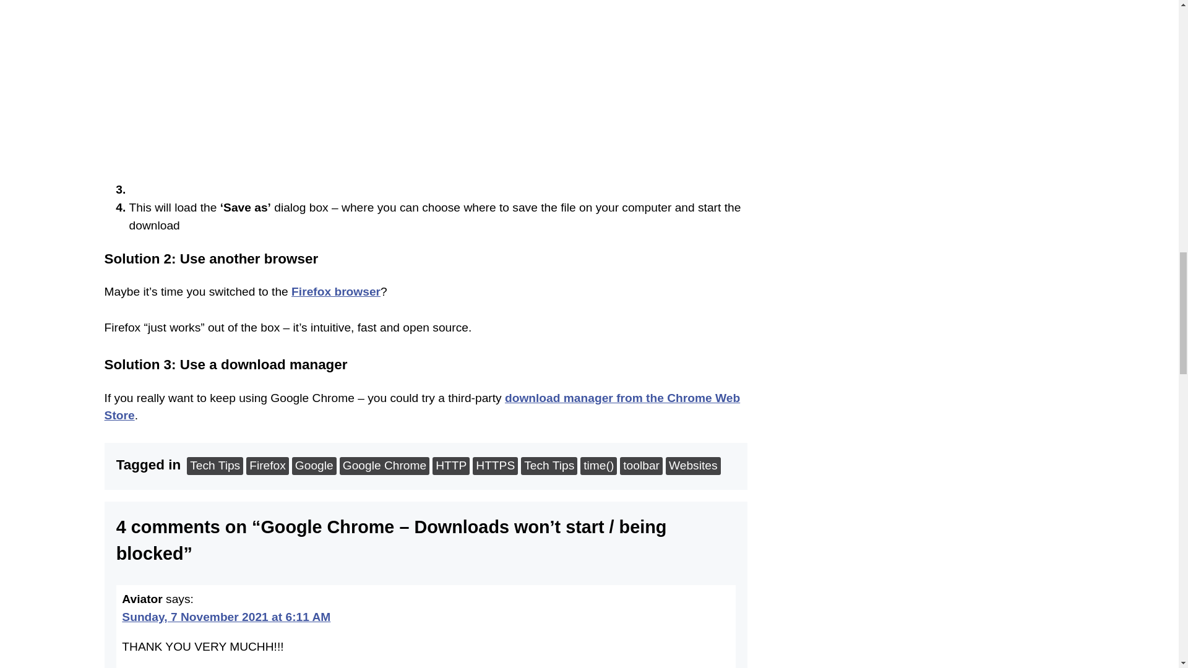 The height and width of the screenshot is (668, 1188). Describe the element at coordinates (641, 465) in the screenshot. I see `toolbar` at that location.